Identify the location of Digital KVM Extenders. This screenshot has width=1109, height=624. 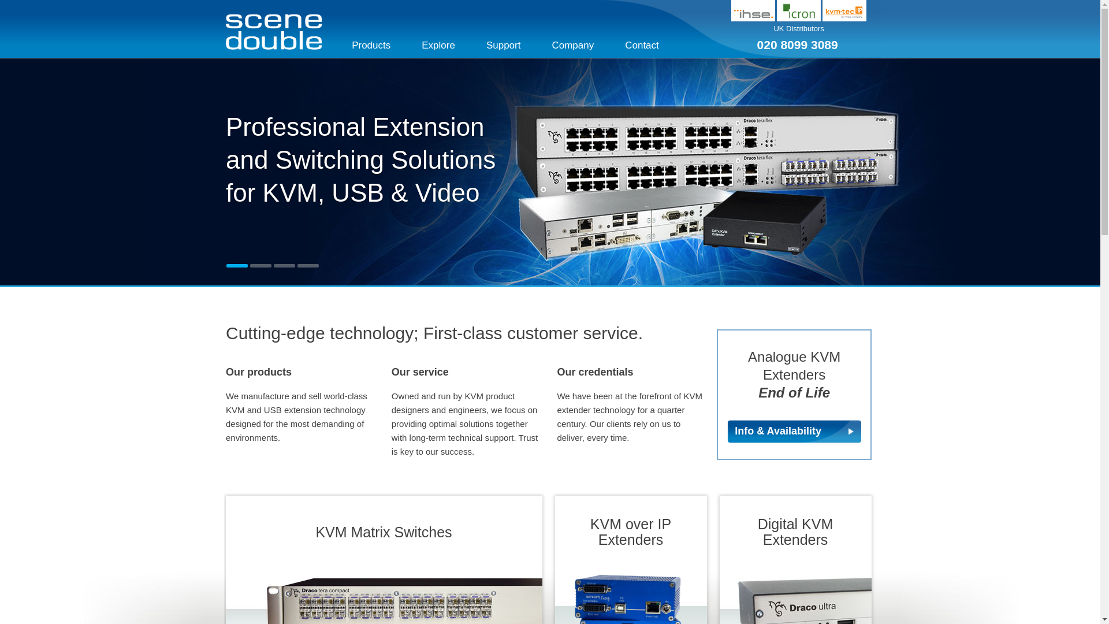
(796, 596).